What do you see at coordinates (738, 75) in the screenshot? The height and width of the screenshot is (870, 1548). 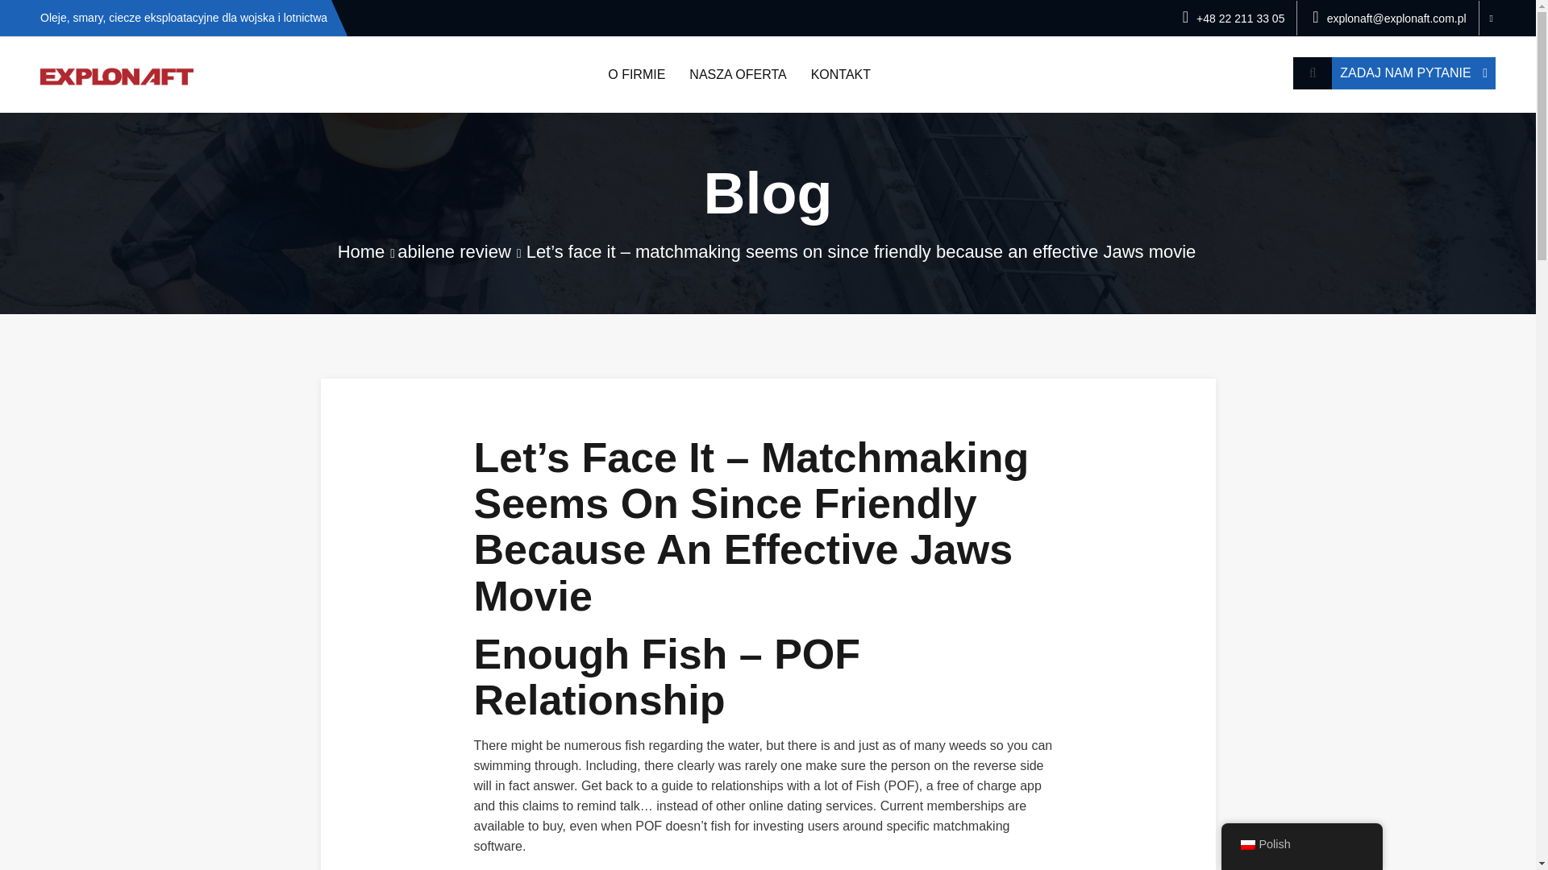 I see `NASZA OFERTA` at bounding box center [738, 75].